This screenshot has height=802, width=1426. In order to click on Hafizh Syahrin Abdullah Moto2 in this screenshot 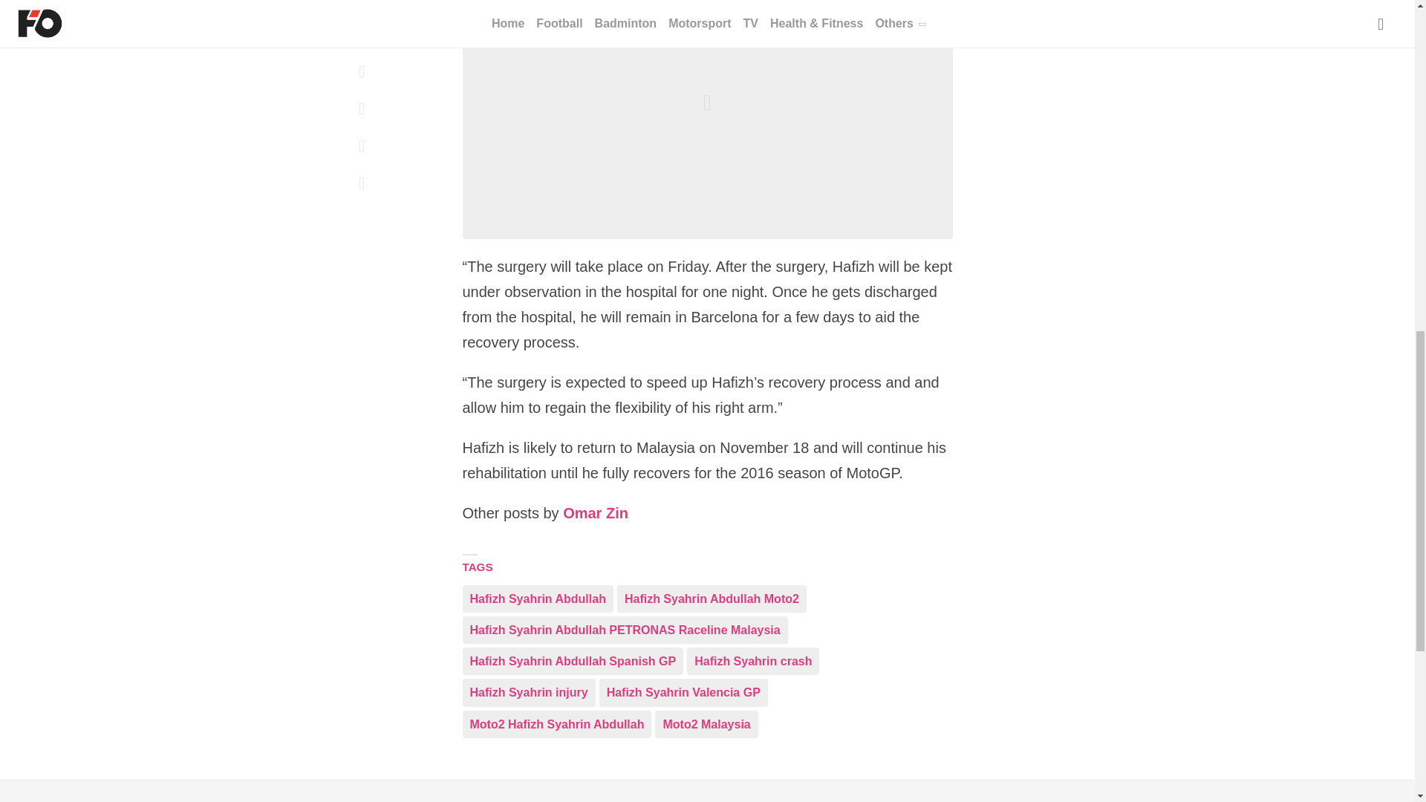, I will do `click(712, 599)`.